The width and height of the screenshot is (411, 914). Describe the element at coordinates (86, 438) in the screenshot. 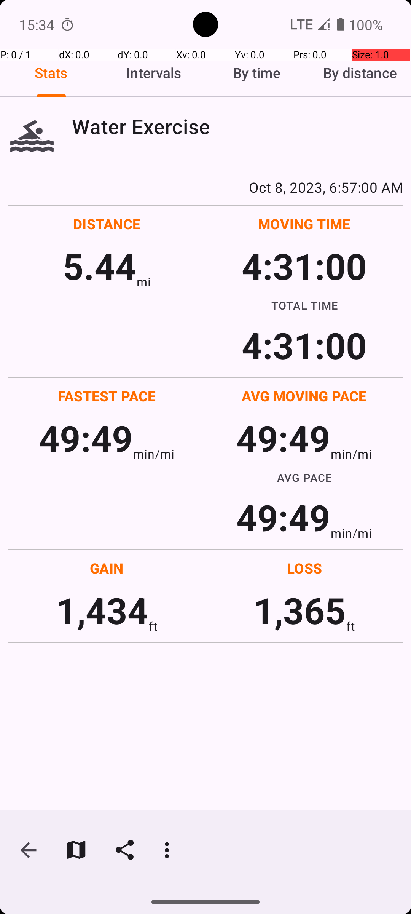

I see `49:49` at that location.